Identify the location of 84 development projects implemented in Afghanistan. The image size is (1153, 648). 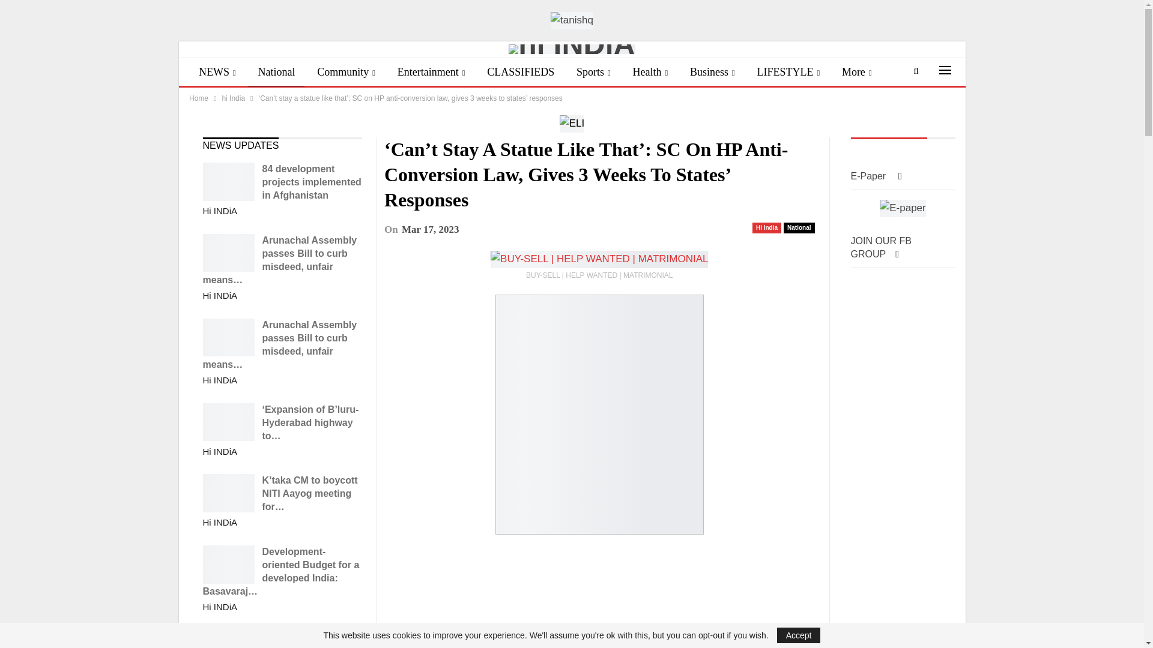
(228, 181).